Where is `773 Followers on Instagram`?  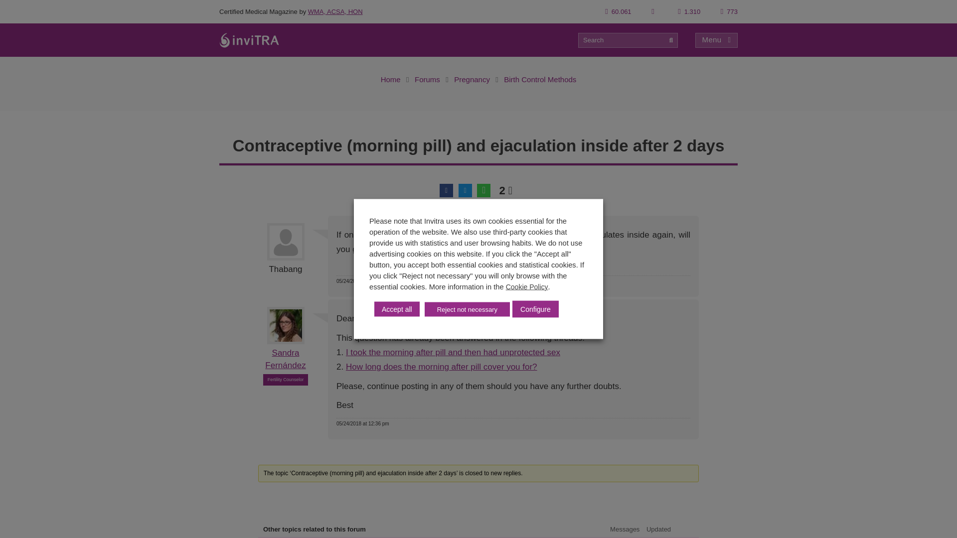
773 Followers on Instagram is located at coordinates (729, 12).